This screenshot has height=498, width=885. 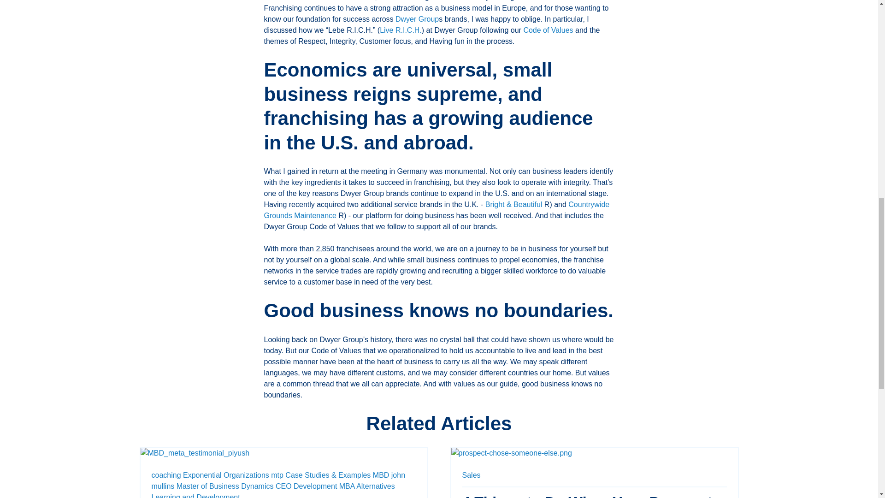 I want to click on john mullins, so click(x=278, y=480).